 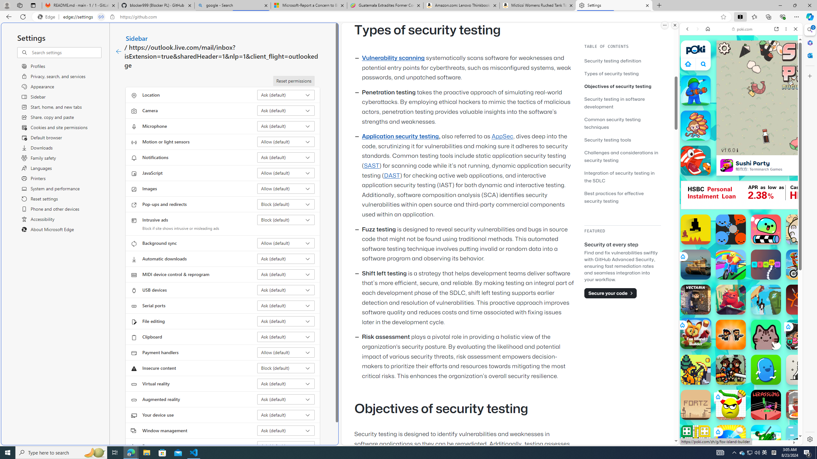 I want to click on JavaScript Allow (default), so click(x=286, y=173).